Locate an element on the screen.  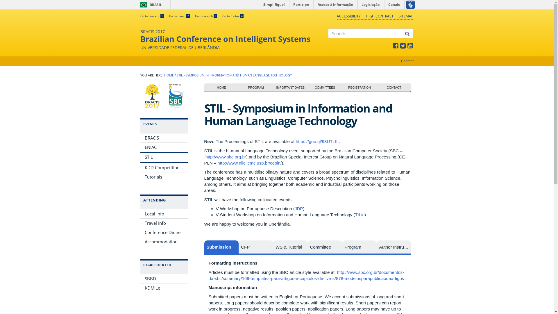
Go to search 3 is located at coordinates (206, 16).